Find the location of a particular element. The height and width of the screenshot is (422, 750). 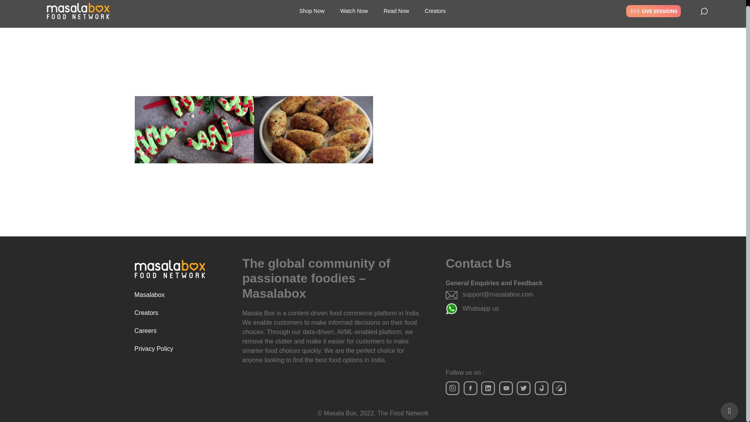

Masalabox is located at coordinates (182, 295).